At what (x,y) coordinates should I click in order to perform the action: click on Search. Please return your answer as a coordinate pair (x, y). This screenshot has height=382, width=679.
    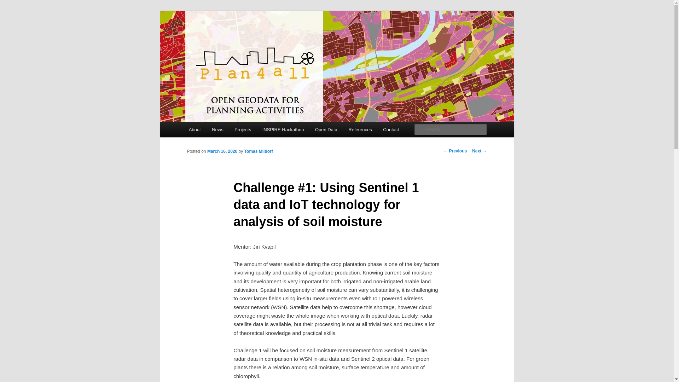
    Looking at the image, I should click on (11, 4).